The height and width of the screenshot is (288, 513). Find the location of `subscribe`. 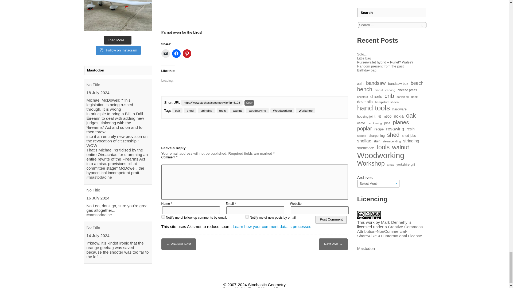

subscribe is located at coordinates (163, 217).